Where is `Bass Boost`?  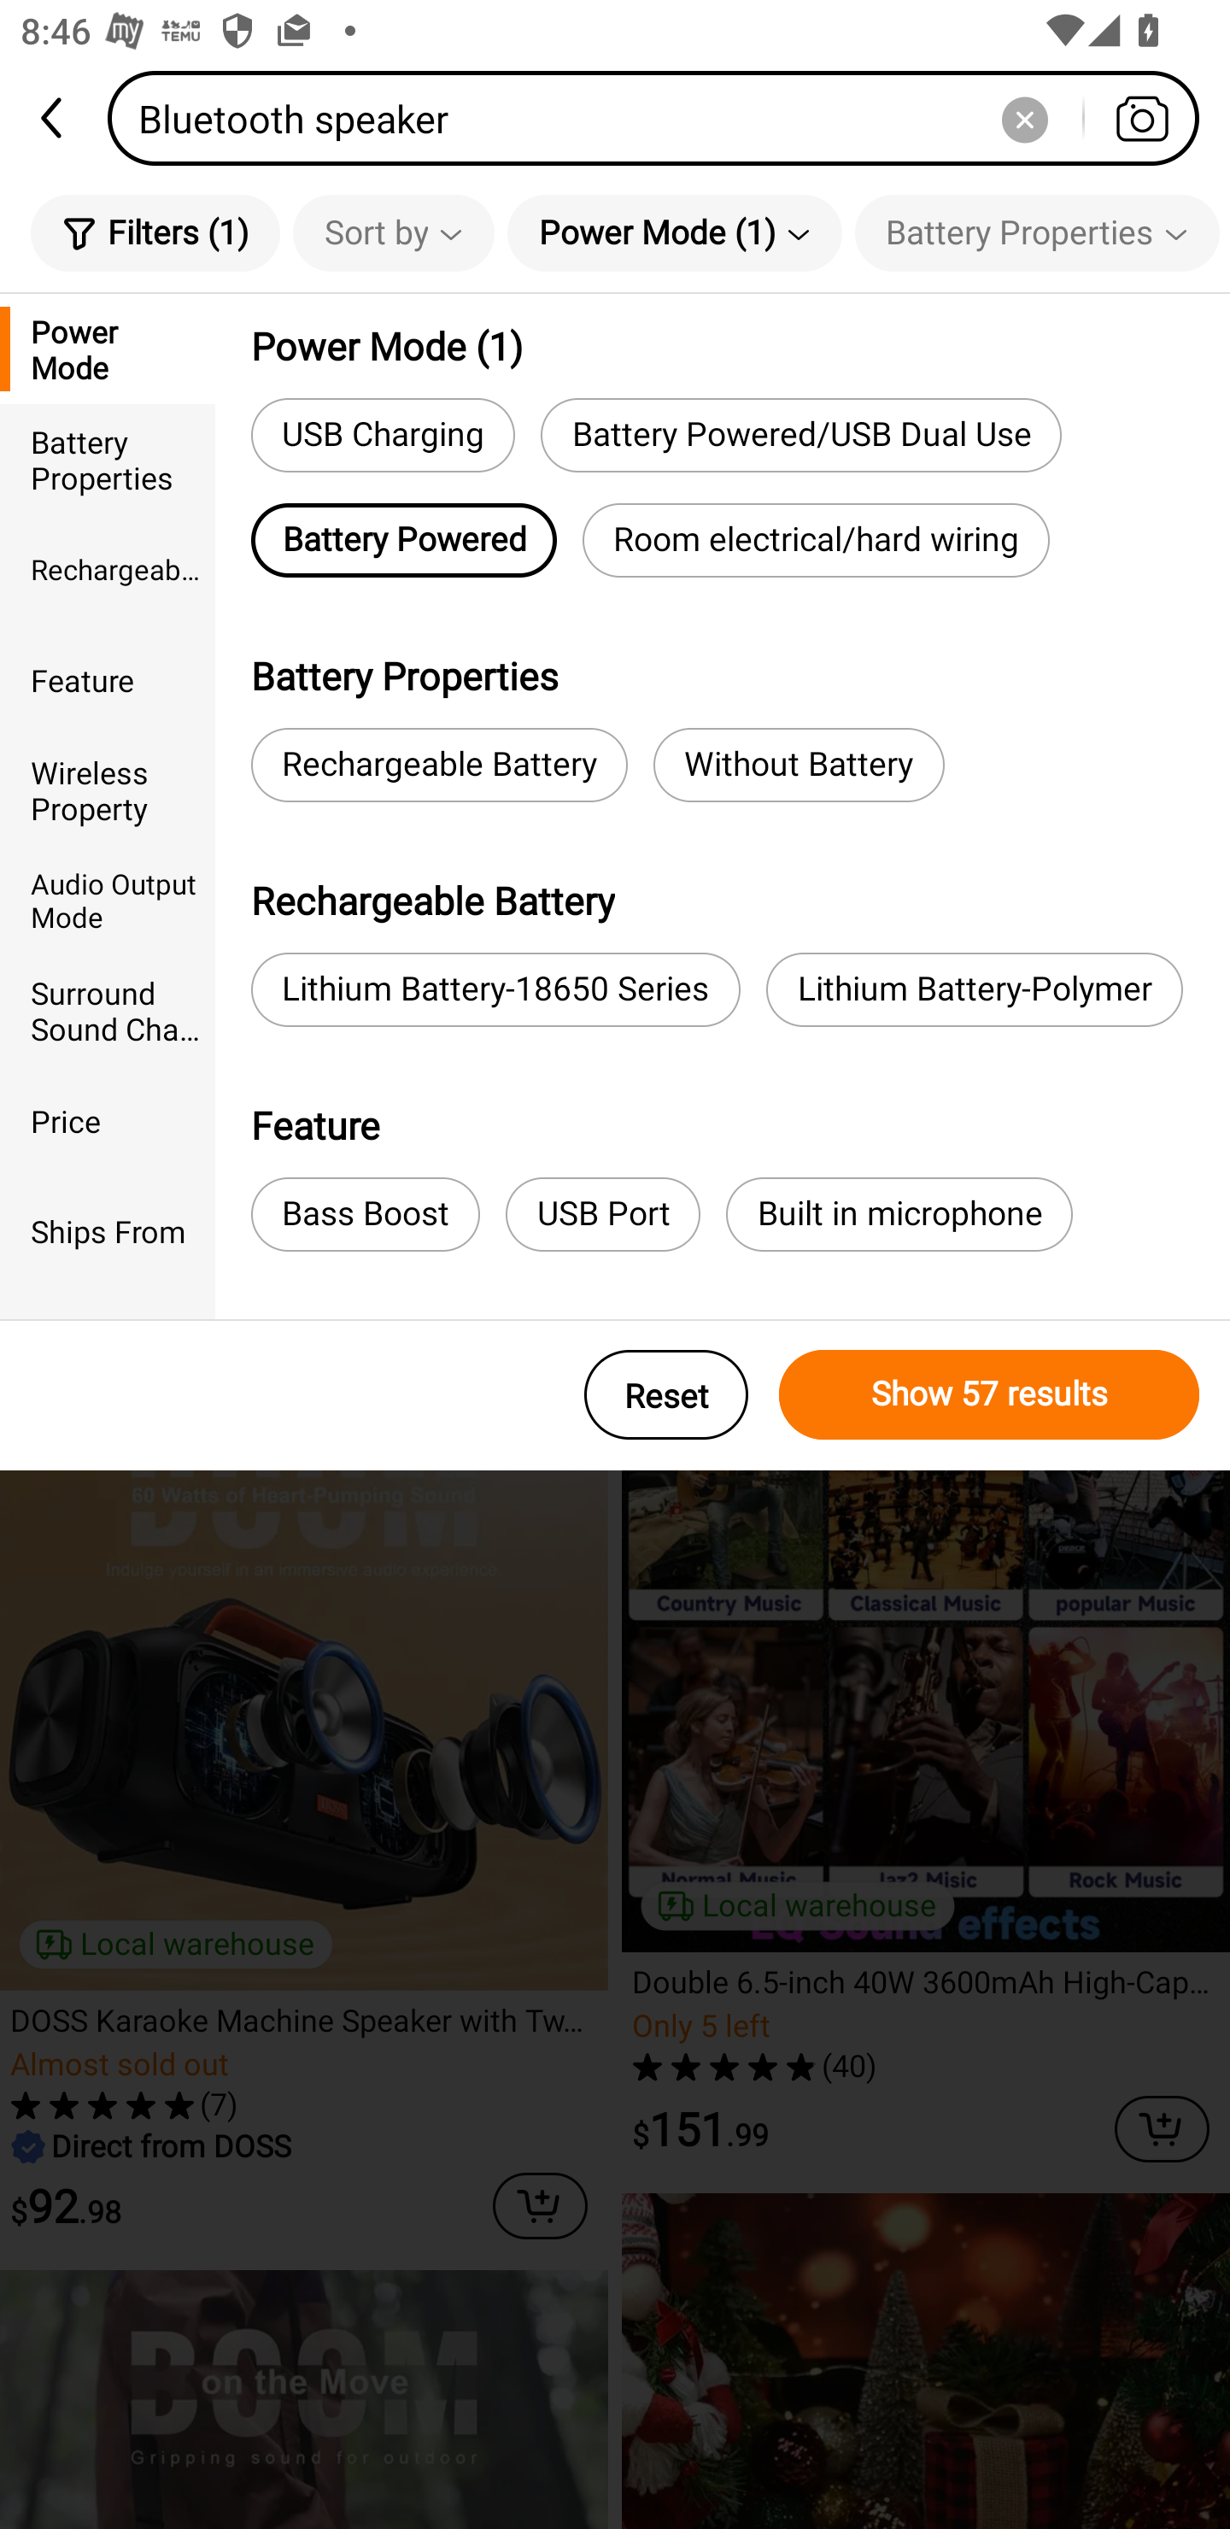 Bass Boost is located at coordinates (365, 1215).